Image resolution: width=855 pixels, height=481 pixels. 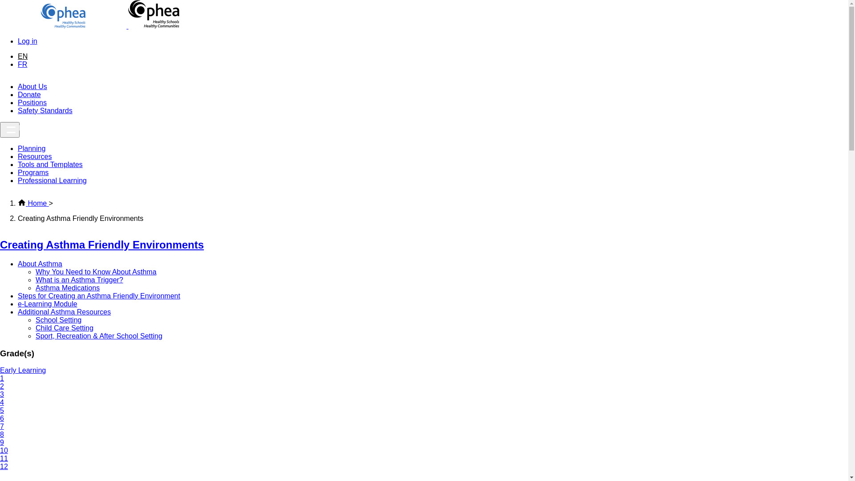 What do you see at coordinates (4, 451) in the screenshot?
I see `10` at bounding box center [4, 451].